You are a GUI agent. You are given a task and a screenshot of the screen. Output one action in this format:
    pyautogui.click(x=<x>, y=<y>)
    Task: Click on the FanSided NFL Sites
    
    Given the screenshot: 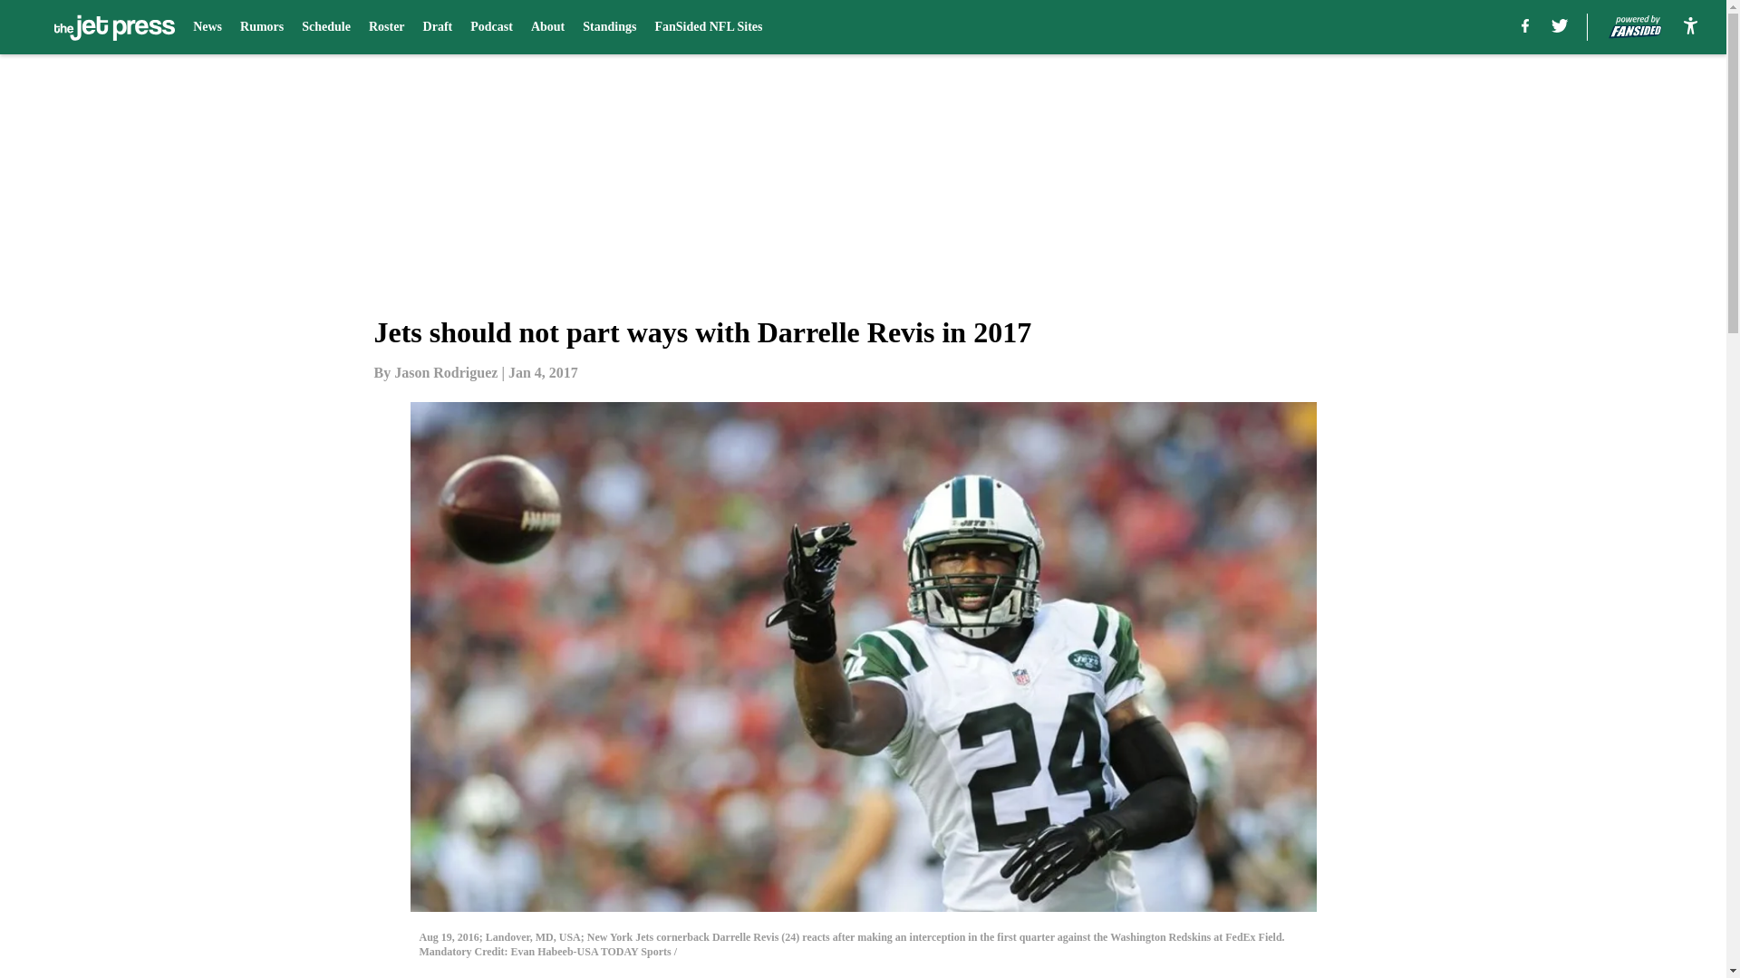 What is the action you would take?
    pyautogui.click(x=707, y=27)
    